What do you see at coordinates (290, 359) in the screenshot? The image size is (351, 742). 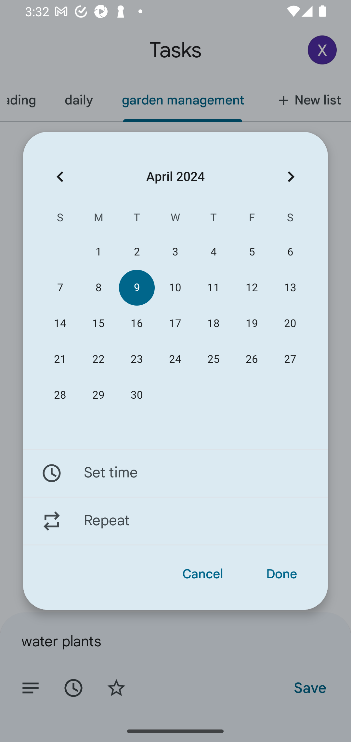 I see `27 27 April 2024` at bounding box center [290, 359].